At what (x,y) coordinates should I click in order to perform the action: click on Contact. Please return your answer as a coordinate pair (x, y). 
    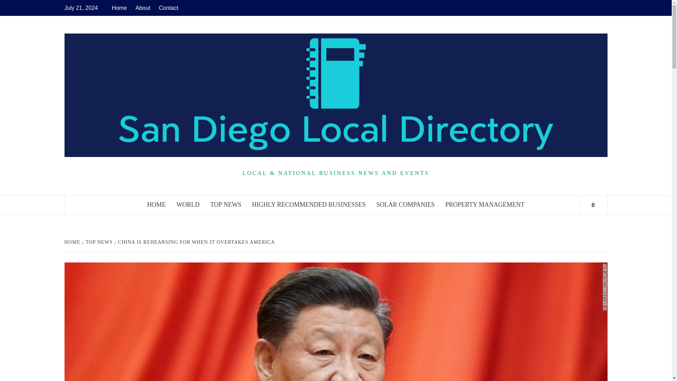
    Looking at the image, I should click on (169, 8).